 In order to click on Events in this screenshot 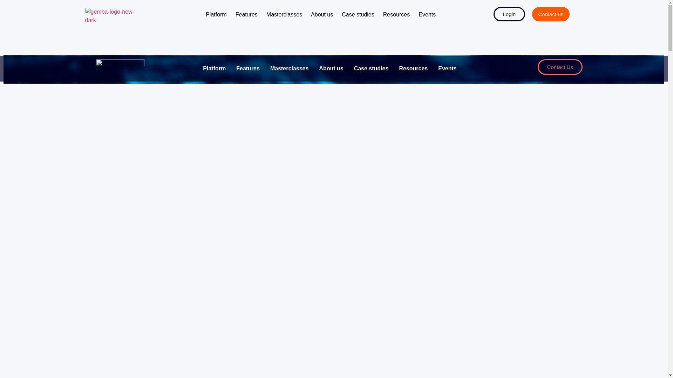, I will do `click(444, 68)`.